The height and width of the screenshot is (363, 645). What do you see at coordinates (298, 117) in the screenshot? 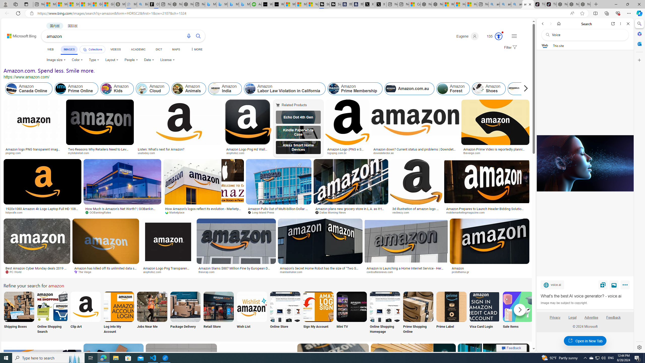
I see `Amazon Echo Dot 4th Gen` at bounding box center [298, 117].